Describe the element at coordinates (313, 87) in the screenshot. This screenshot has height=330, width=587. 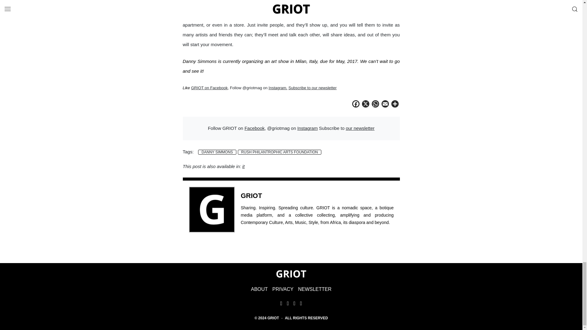
I see `Subscribe to our newsletter` at that location.